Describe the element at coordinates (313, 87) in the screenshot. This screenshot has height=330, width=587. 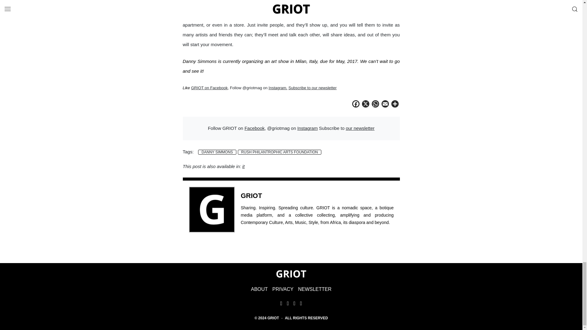
I see `Subscribe to our newsletter` at that location.